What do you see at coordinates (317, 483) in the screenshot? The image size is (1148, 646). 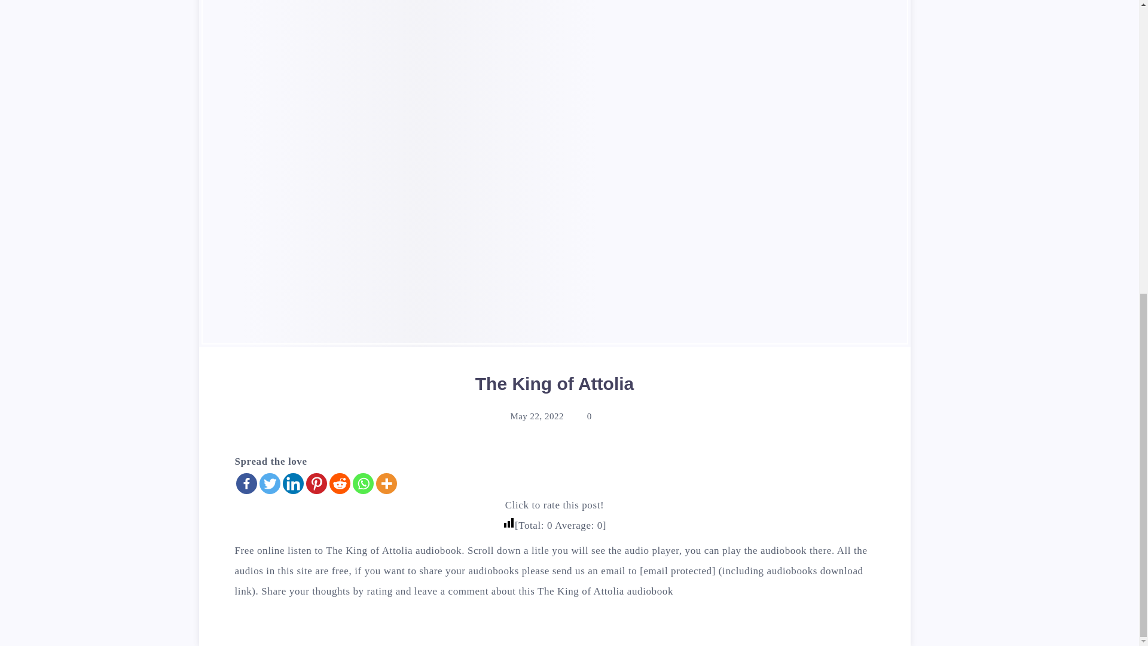 I see `Pinterest` at bounding box center [317, 483].